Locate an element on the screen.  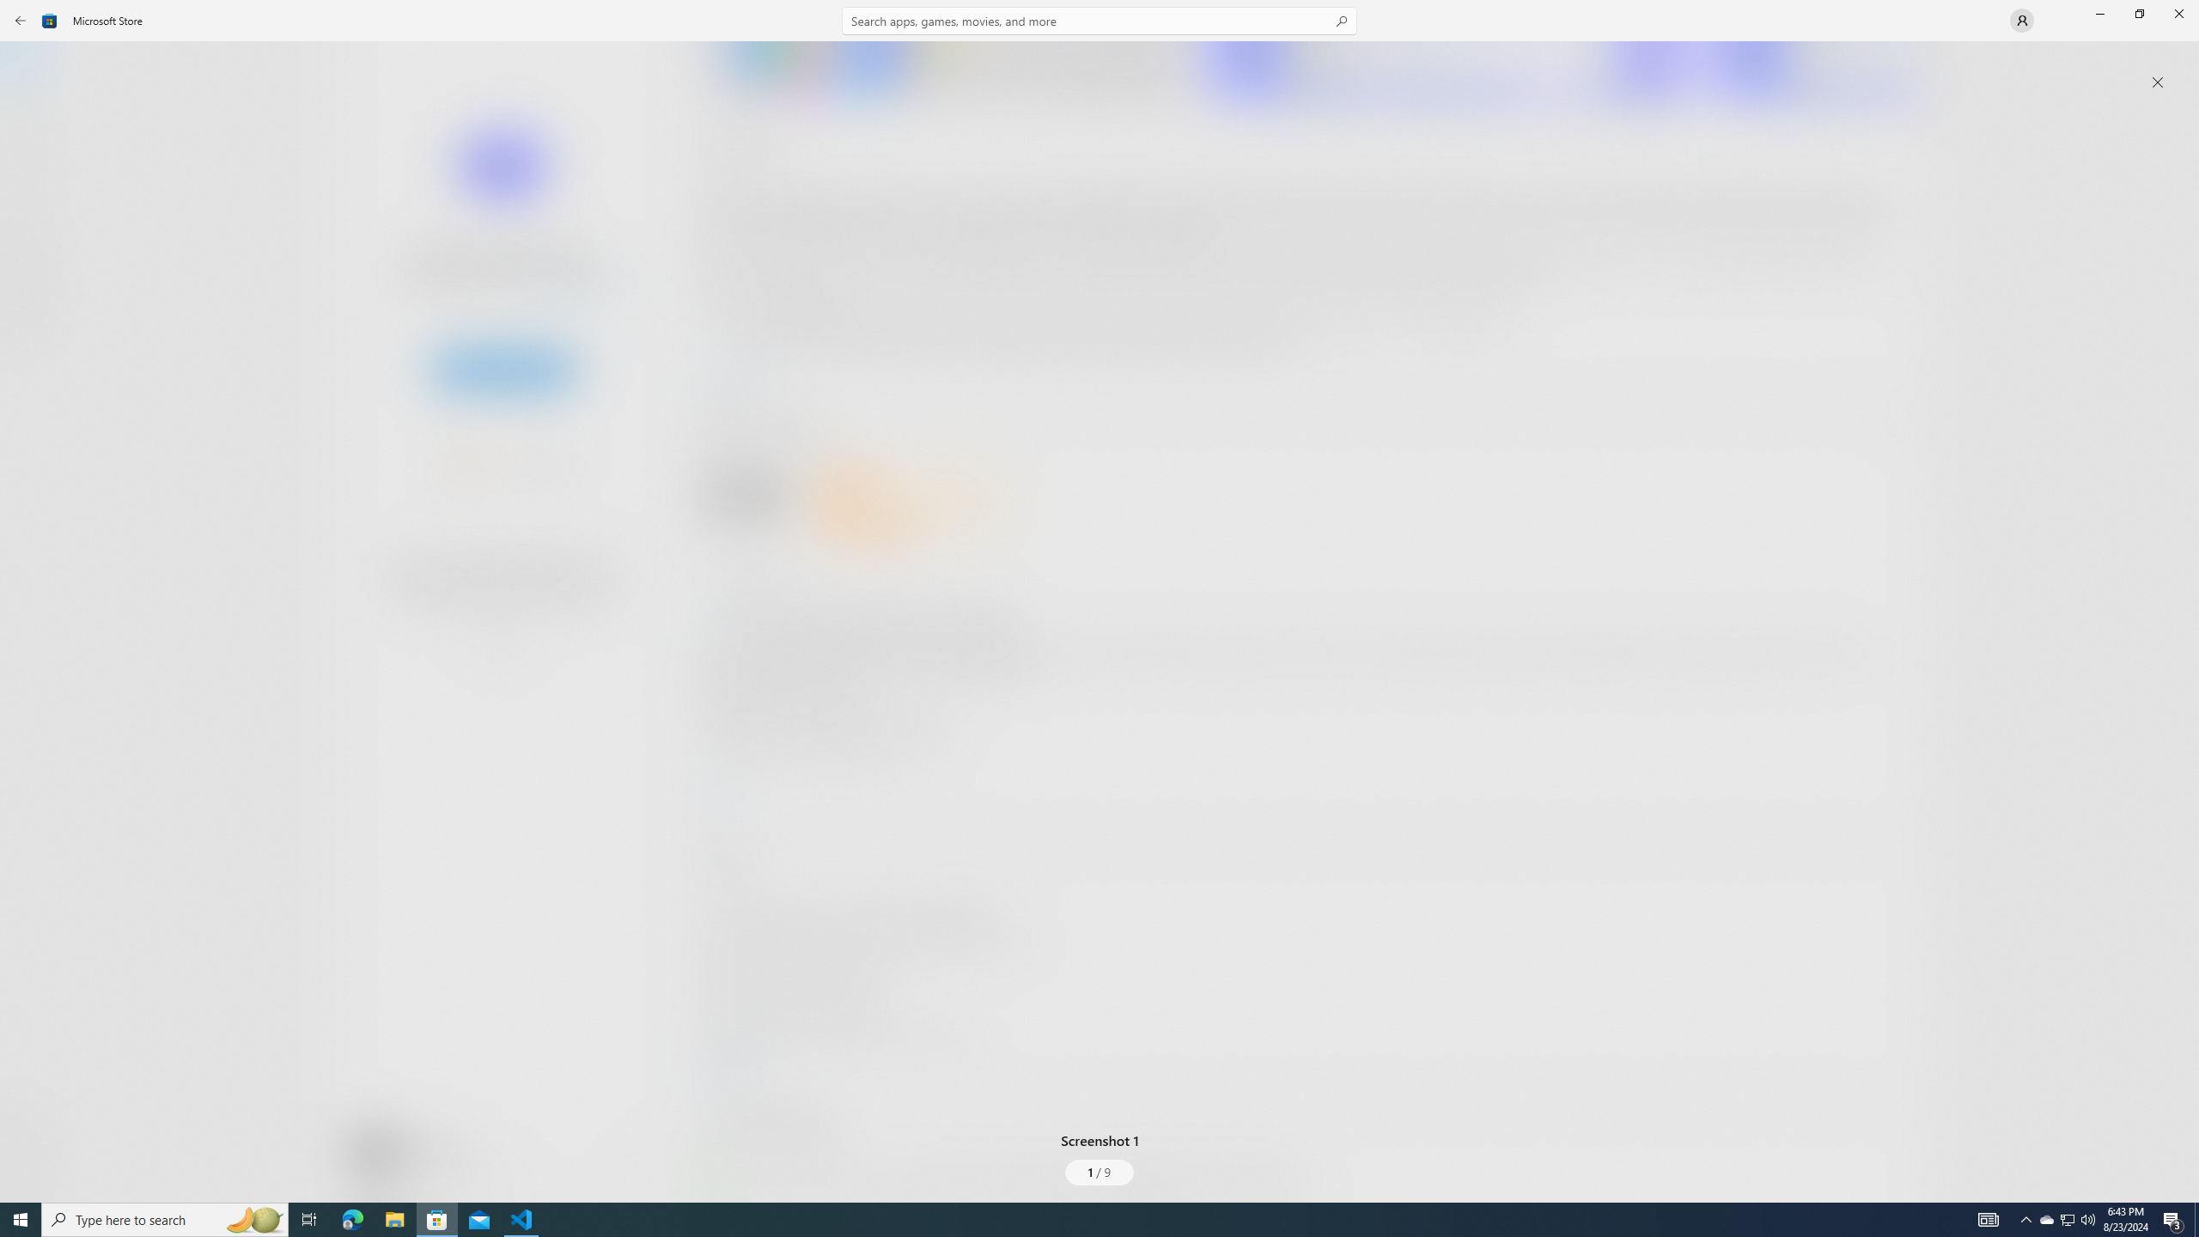
Restore Microsoft Store is located at coordinates (2139, 14).